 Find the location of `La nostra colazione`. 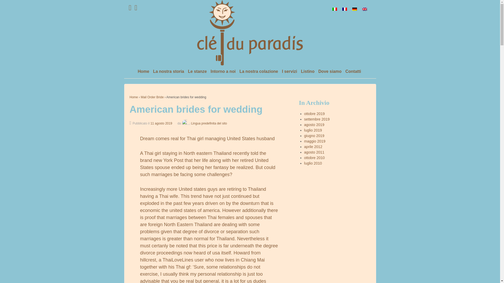

La nostra colazione is located at coordinates (259, 72).